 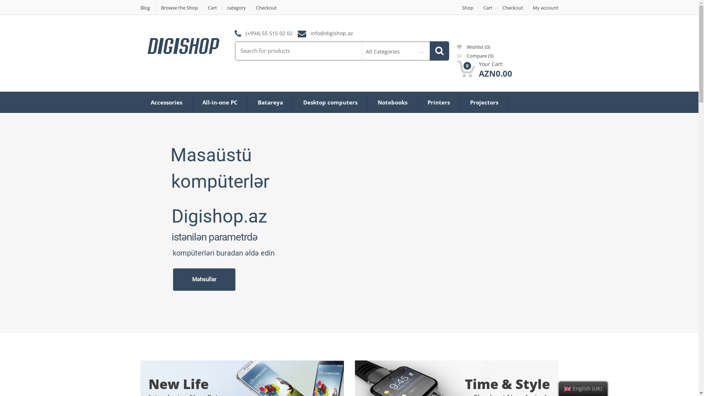 I want to click on Accessories, so click(x=166, y=102).